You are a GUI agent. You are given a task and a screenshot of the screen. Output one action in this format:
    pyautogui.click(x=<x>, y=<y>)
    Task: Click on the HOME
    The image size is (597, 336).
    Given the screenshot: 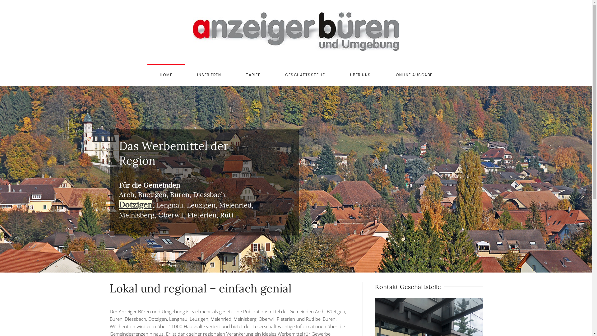 What is the action you would take?
    pyautogui.click(x=166, y=75)
    